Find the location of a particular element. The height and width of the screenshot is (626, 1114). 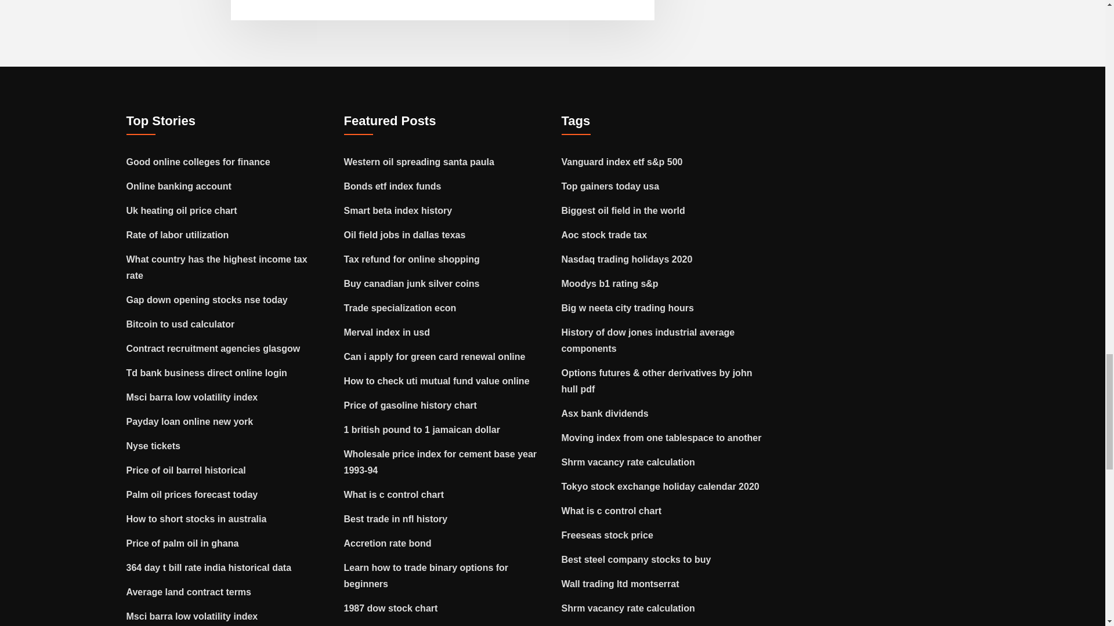

Good online colleges for finance is located at coordinates (198, 162).